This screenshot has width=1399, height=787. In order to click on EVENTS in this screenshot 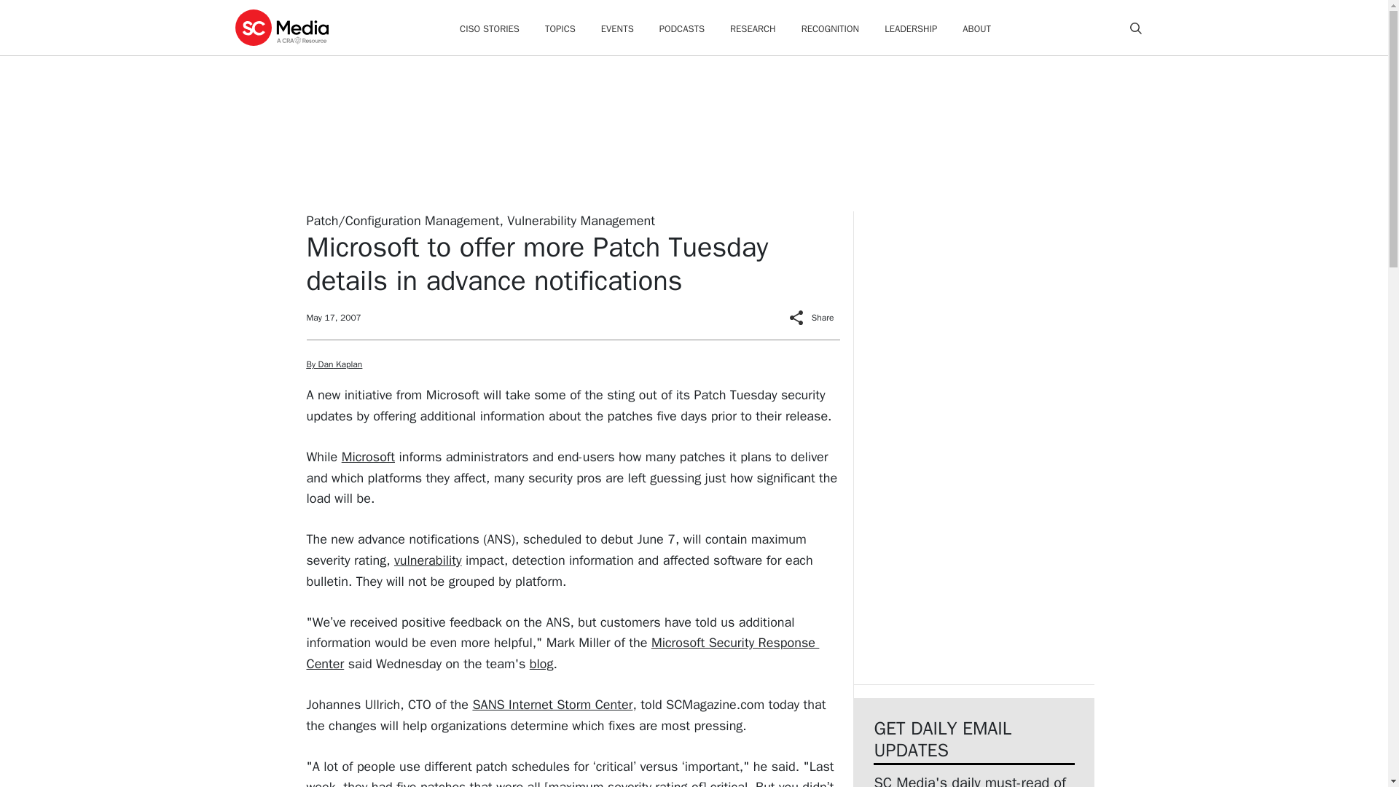, I will do `click(617, 29)`.